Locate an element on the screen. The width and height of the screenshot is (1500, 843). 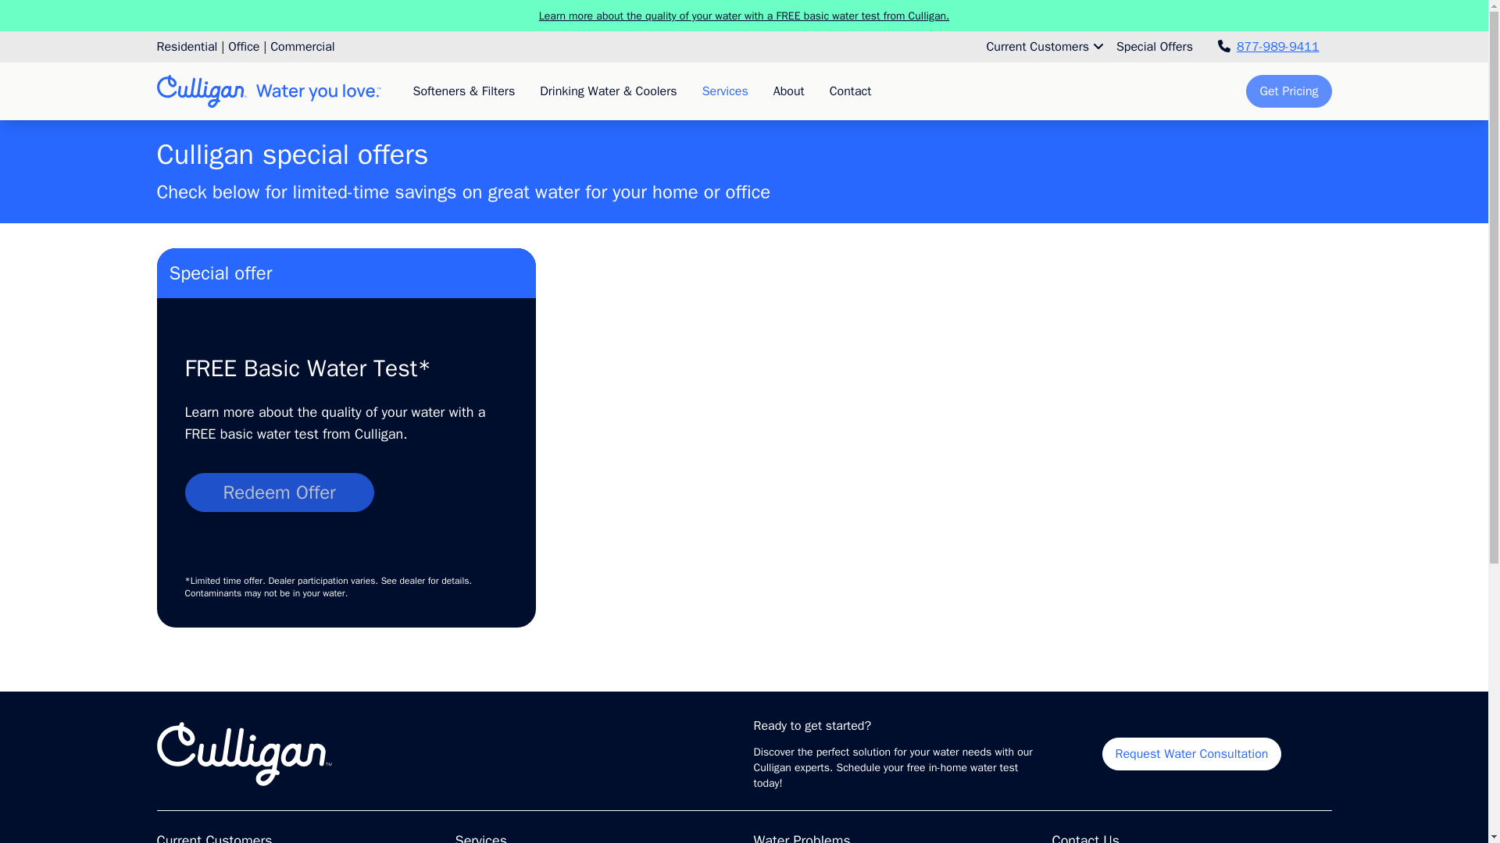
About is located at coordinates (789, 91).